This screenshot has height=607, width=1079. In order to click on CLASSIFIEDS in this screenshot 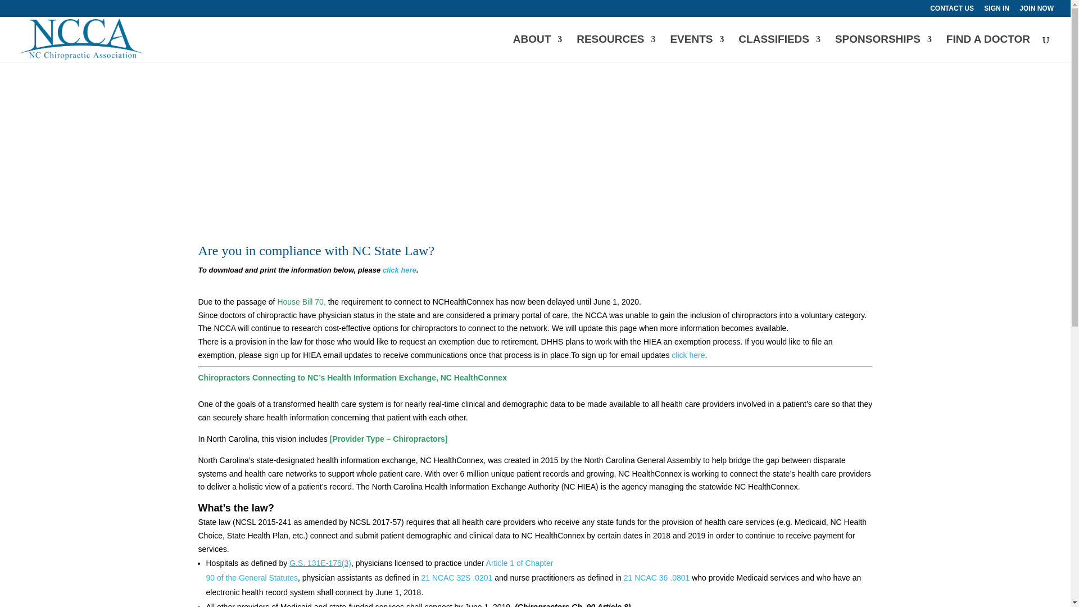, I will do `click(779, 48)`.